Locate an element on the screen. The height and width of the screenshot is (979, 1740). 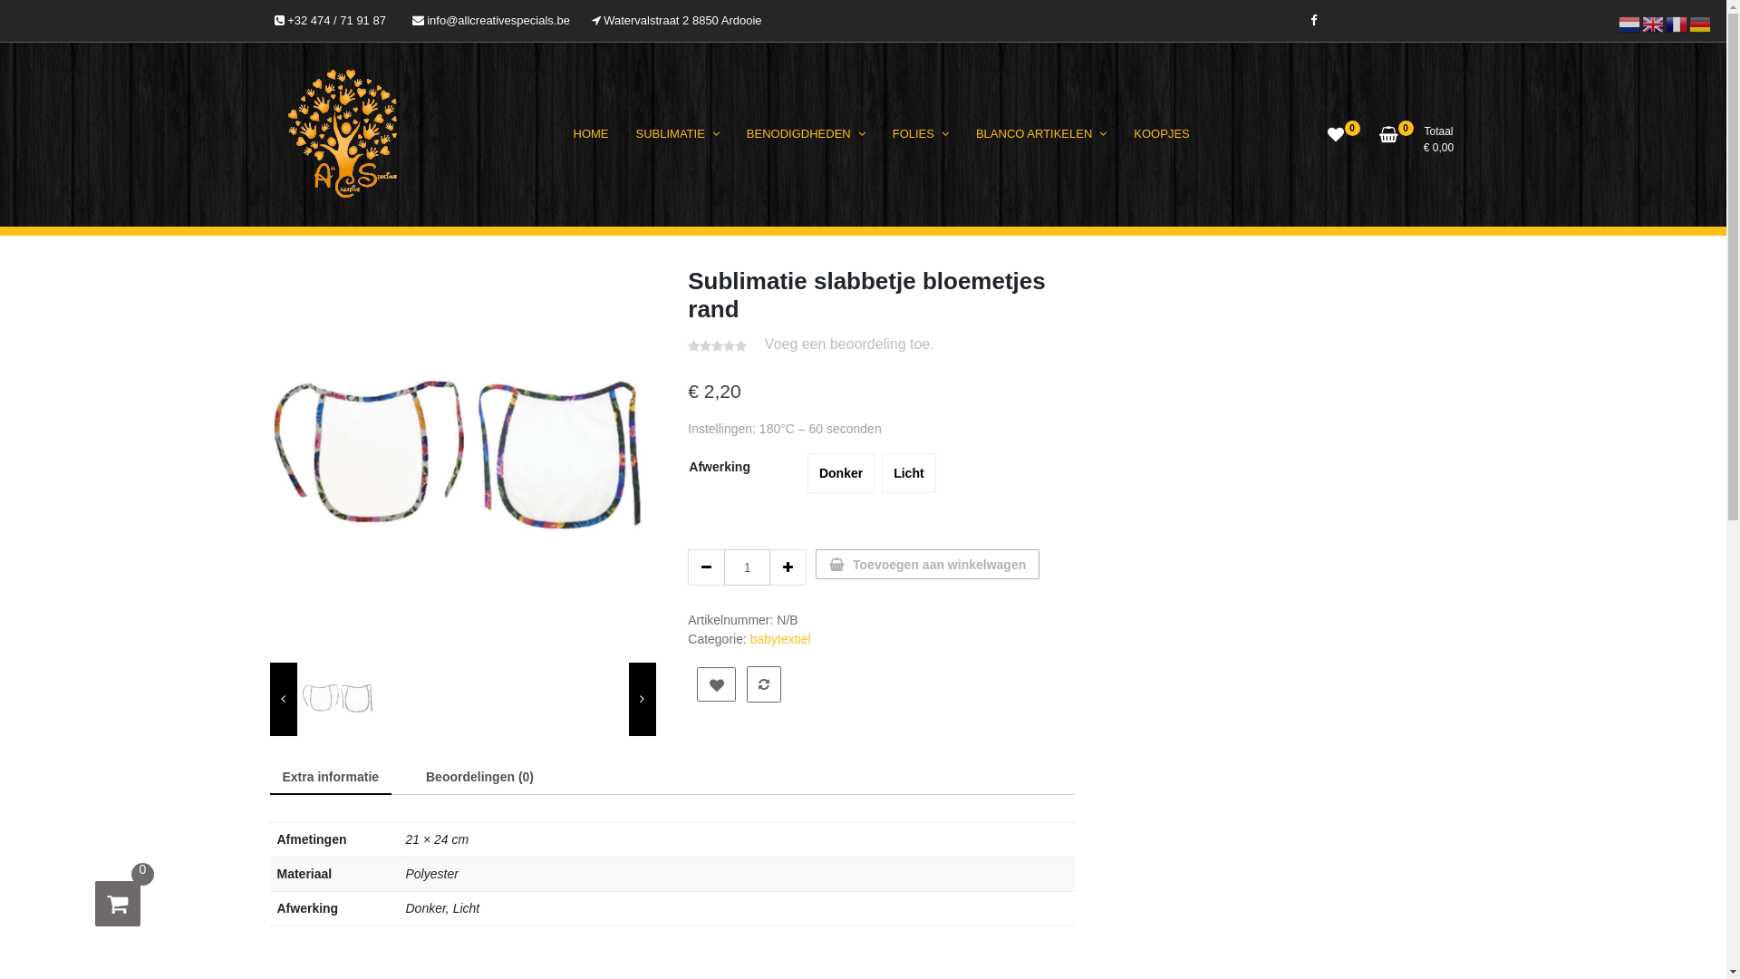
Nederlands is located at coordinates (1630, 24).